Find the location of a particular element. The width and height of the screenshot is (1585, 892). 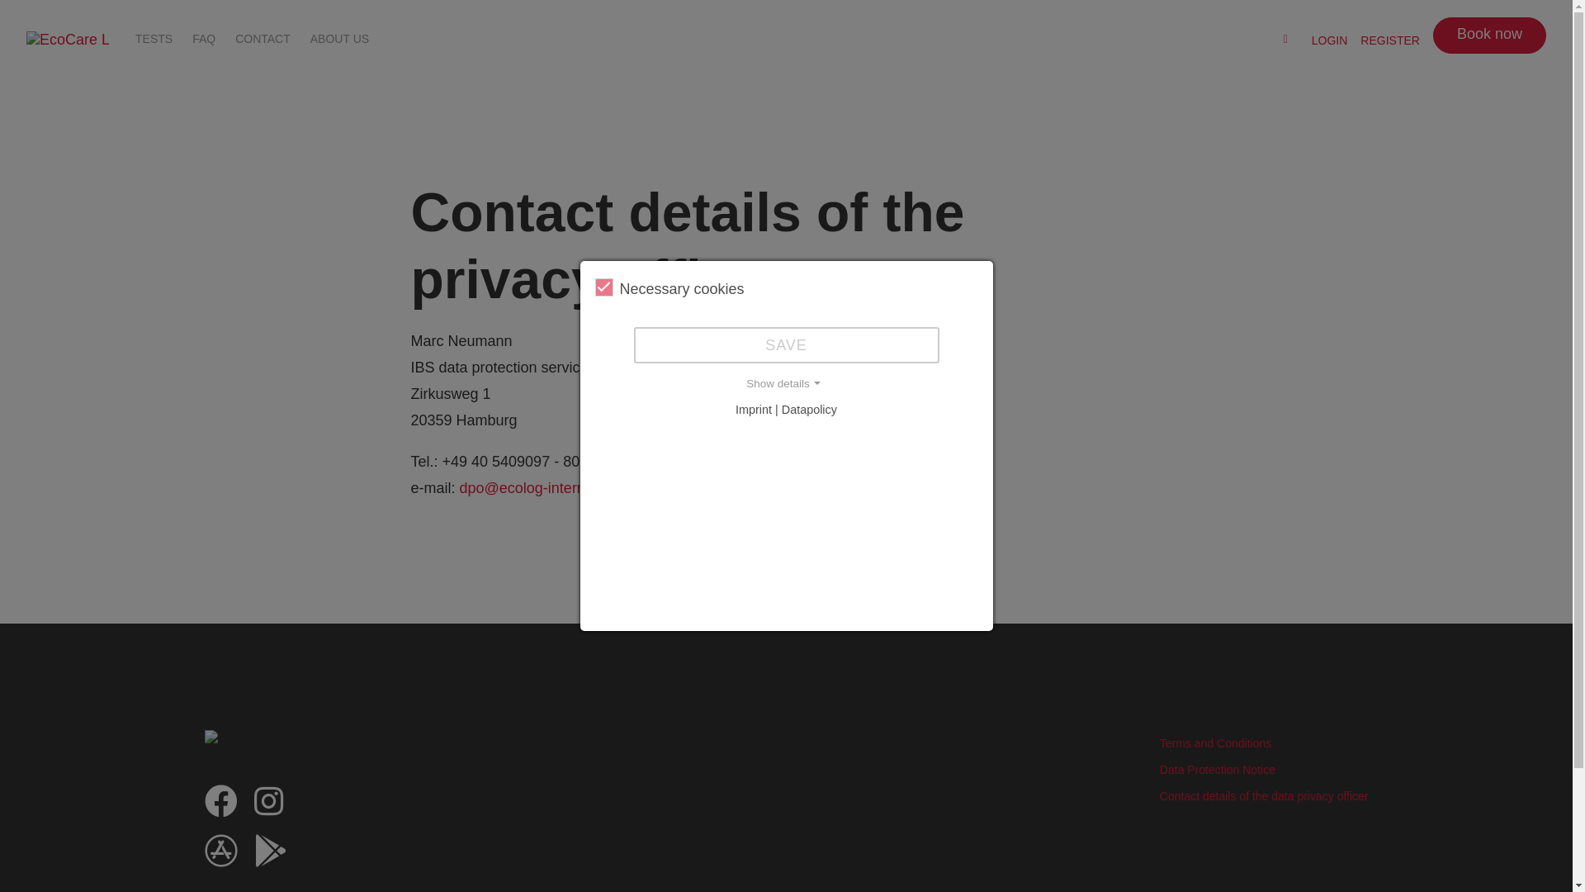

EcoCare iOs App is located at coordinates (221, 858).